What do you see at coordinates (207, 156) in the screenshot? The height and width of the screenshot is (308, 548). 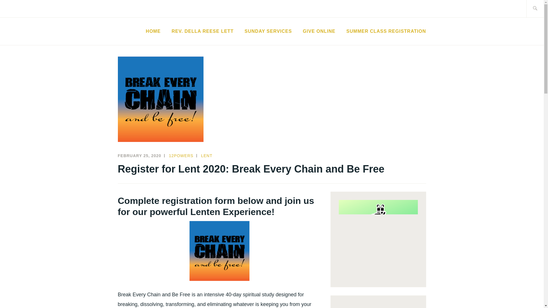 I see `LENT` at bounding box center [207, 156].